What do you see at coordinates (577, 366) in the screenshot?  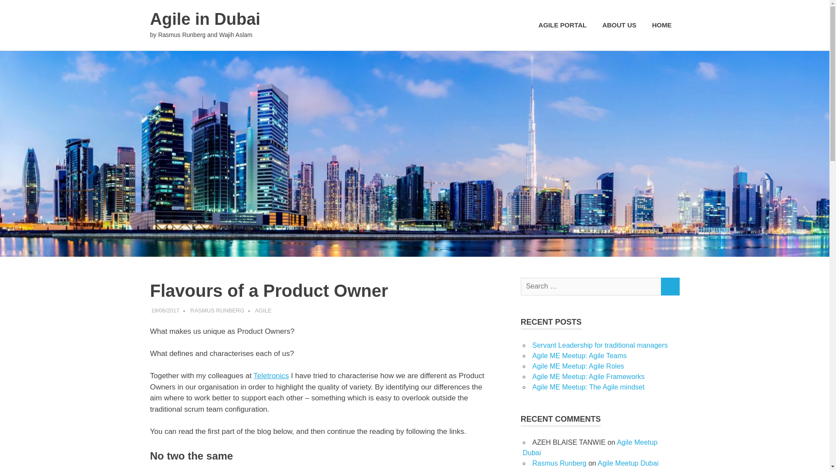 I see `Agile ME Meetup: Agile Roles` at bounding box center [577, 366].